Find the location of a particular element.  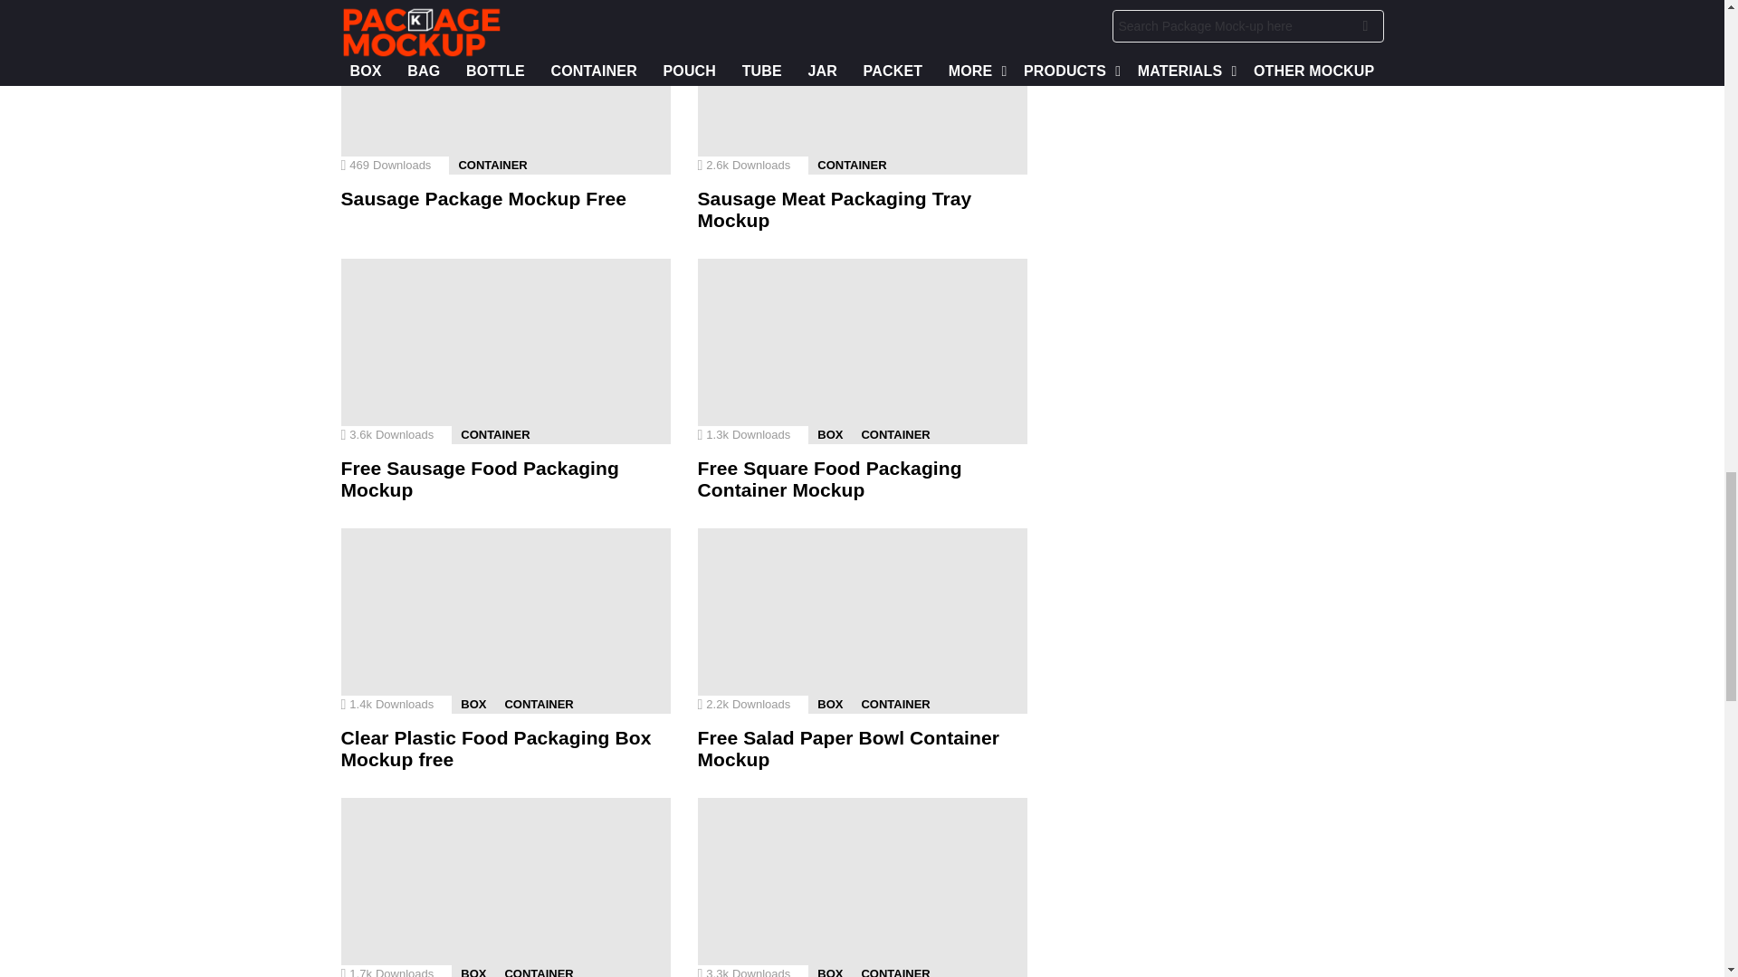

Free Square Food Packaging Container Mockup is located at coordinates (862, 351).